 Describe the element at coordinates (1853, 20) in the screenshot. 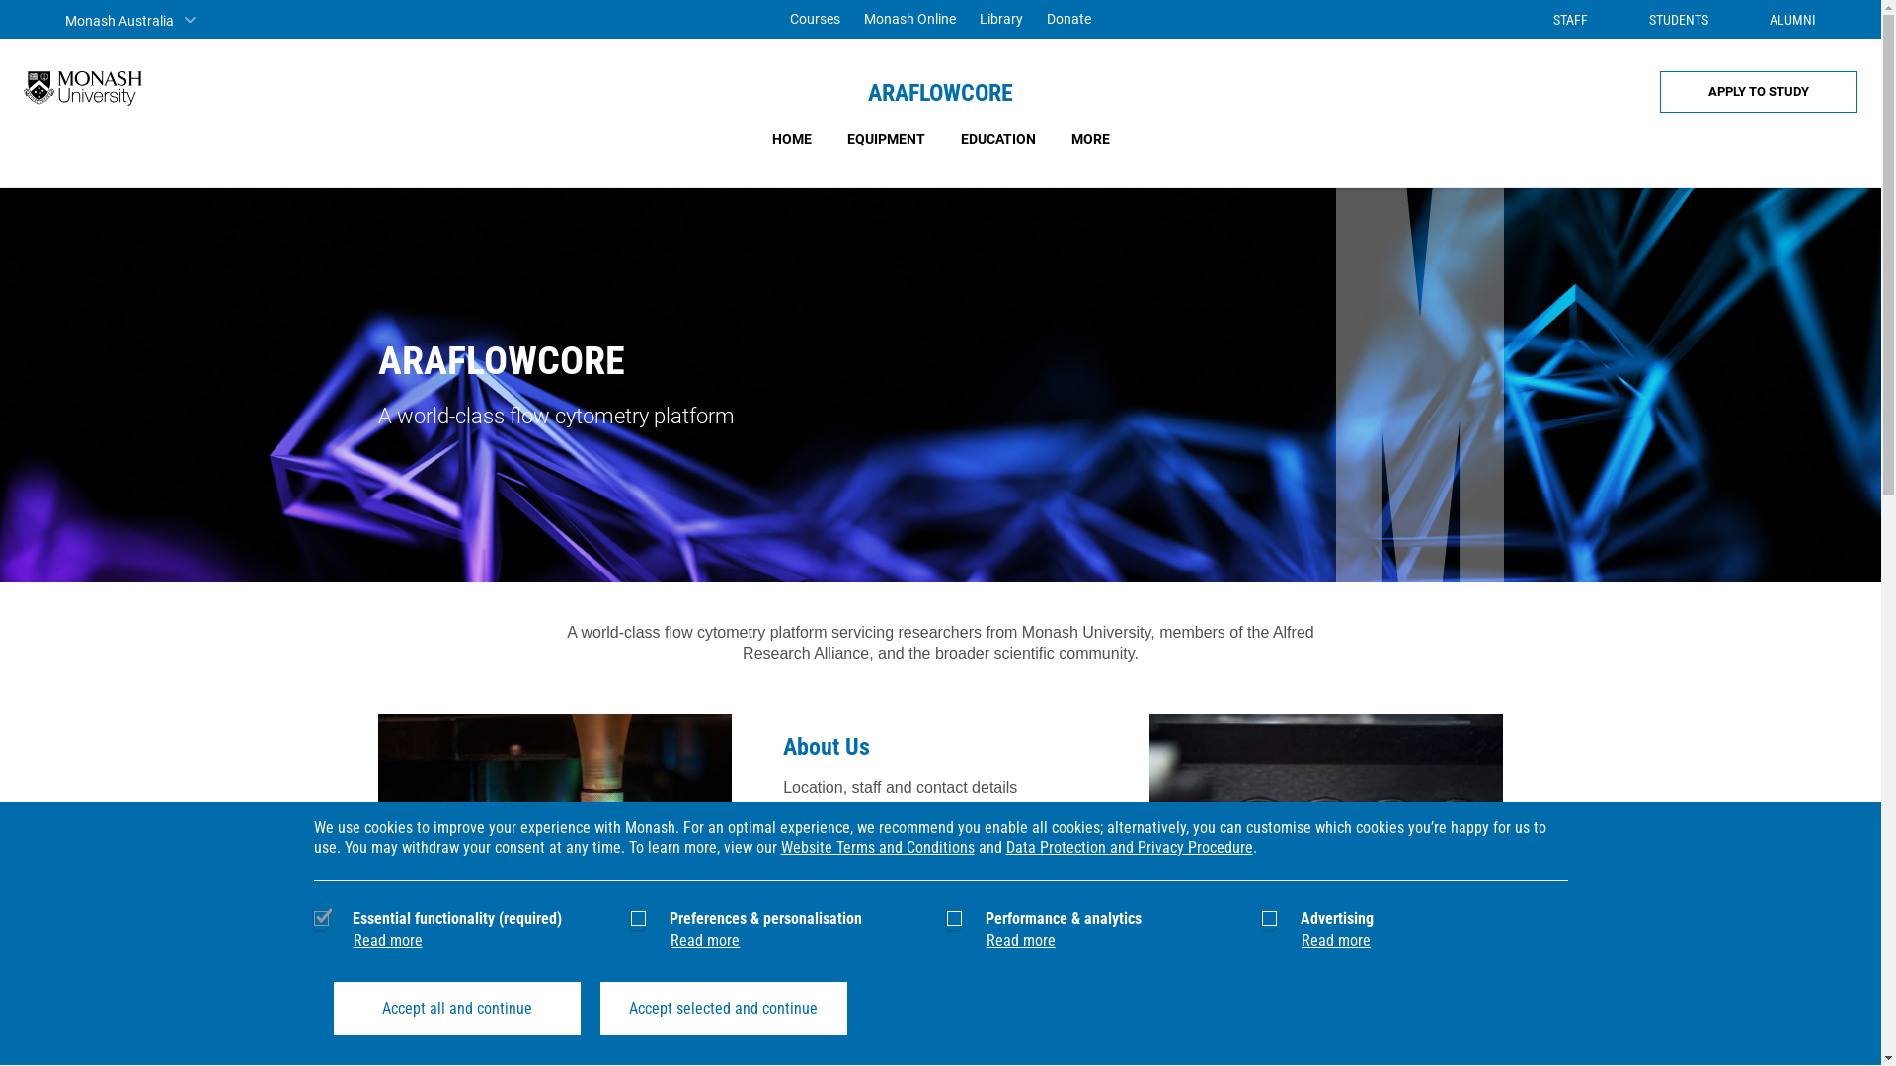

I see `SEARCH` at that location.